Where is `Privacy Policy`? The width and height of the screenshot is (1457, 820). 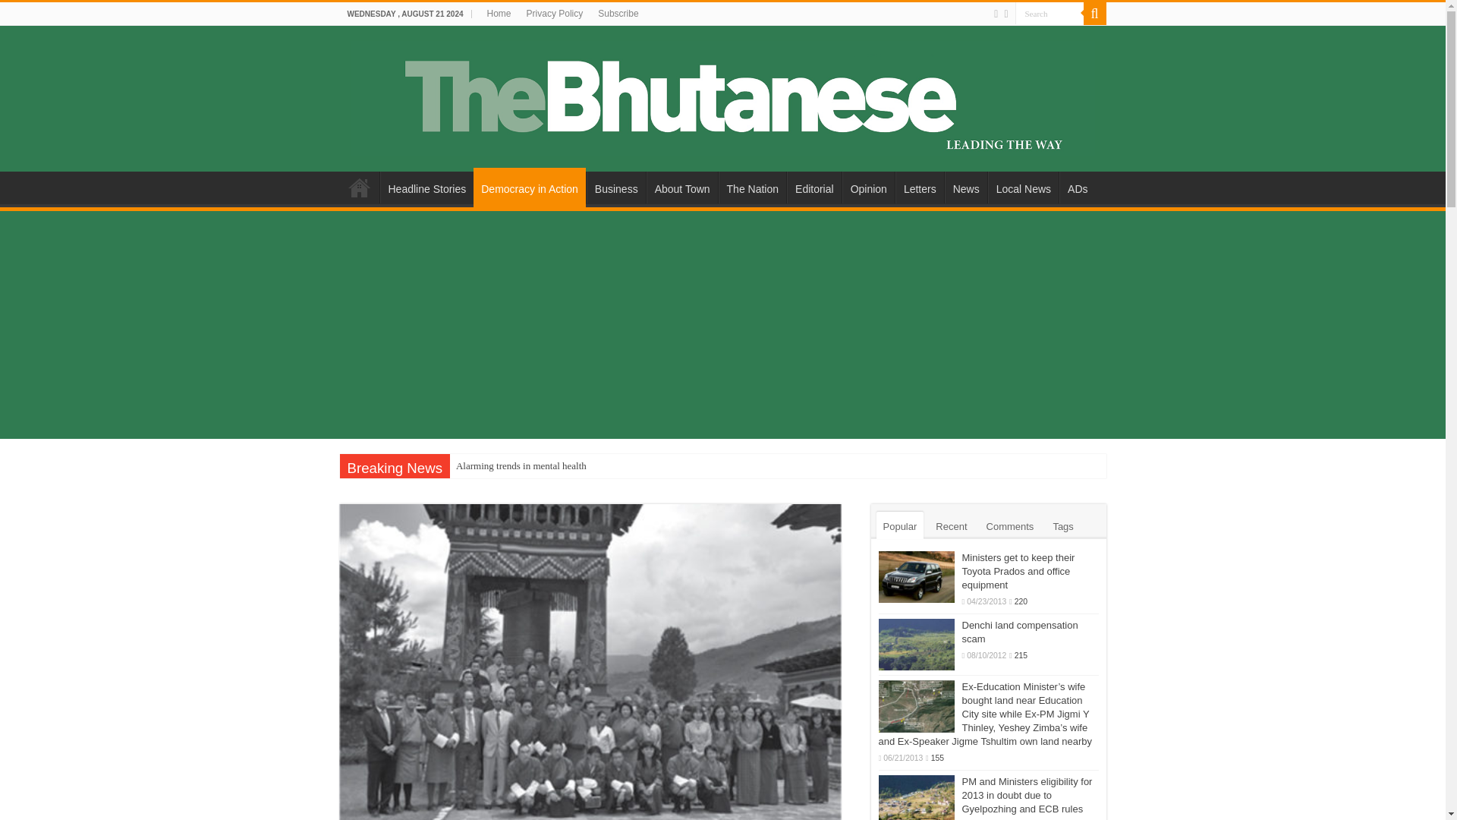
Privacy Policy is located at coordinates (555, 14).